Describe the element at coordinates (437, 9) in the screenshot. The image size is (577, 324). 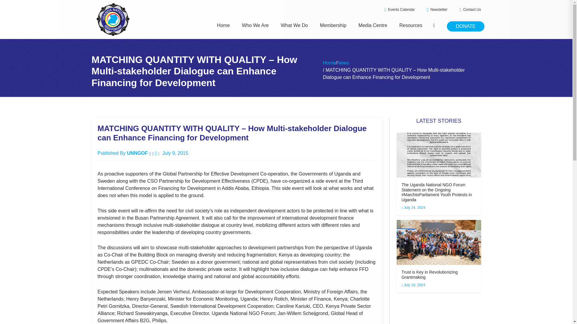
I see `Newsletter` at that location.